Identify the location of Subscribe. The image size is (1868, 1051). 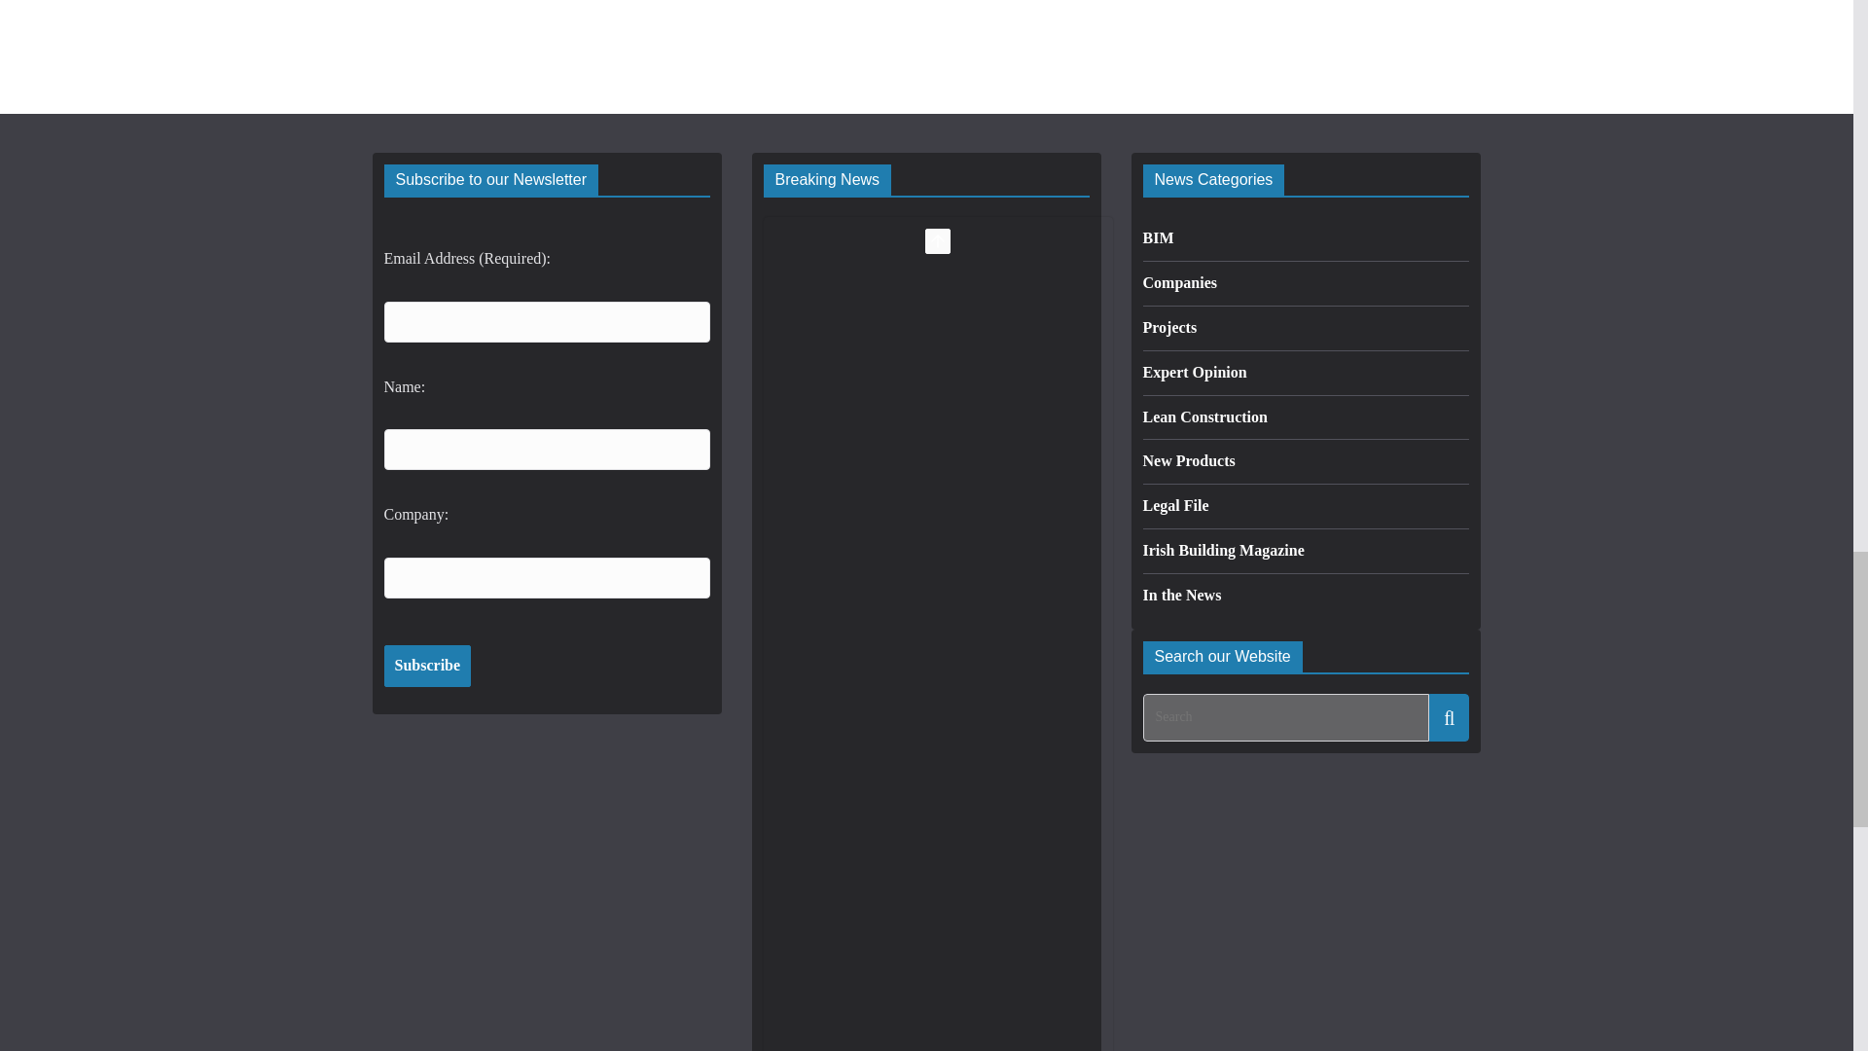
(426, 666).